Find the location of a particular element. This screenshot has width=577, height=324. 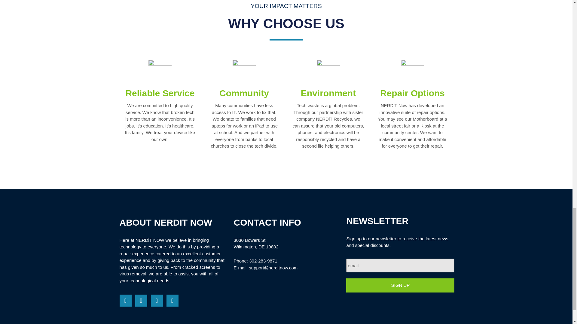

NEWSLETTER is located at coordinates (400, 223).